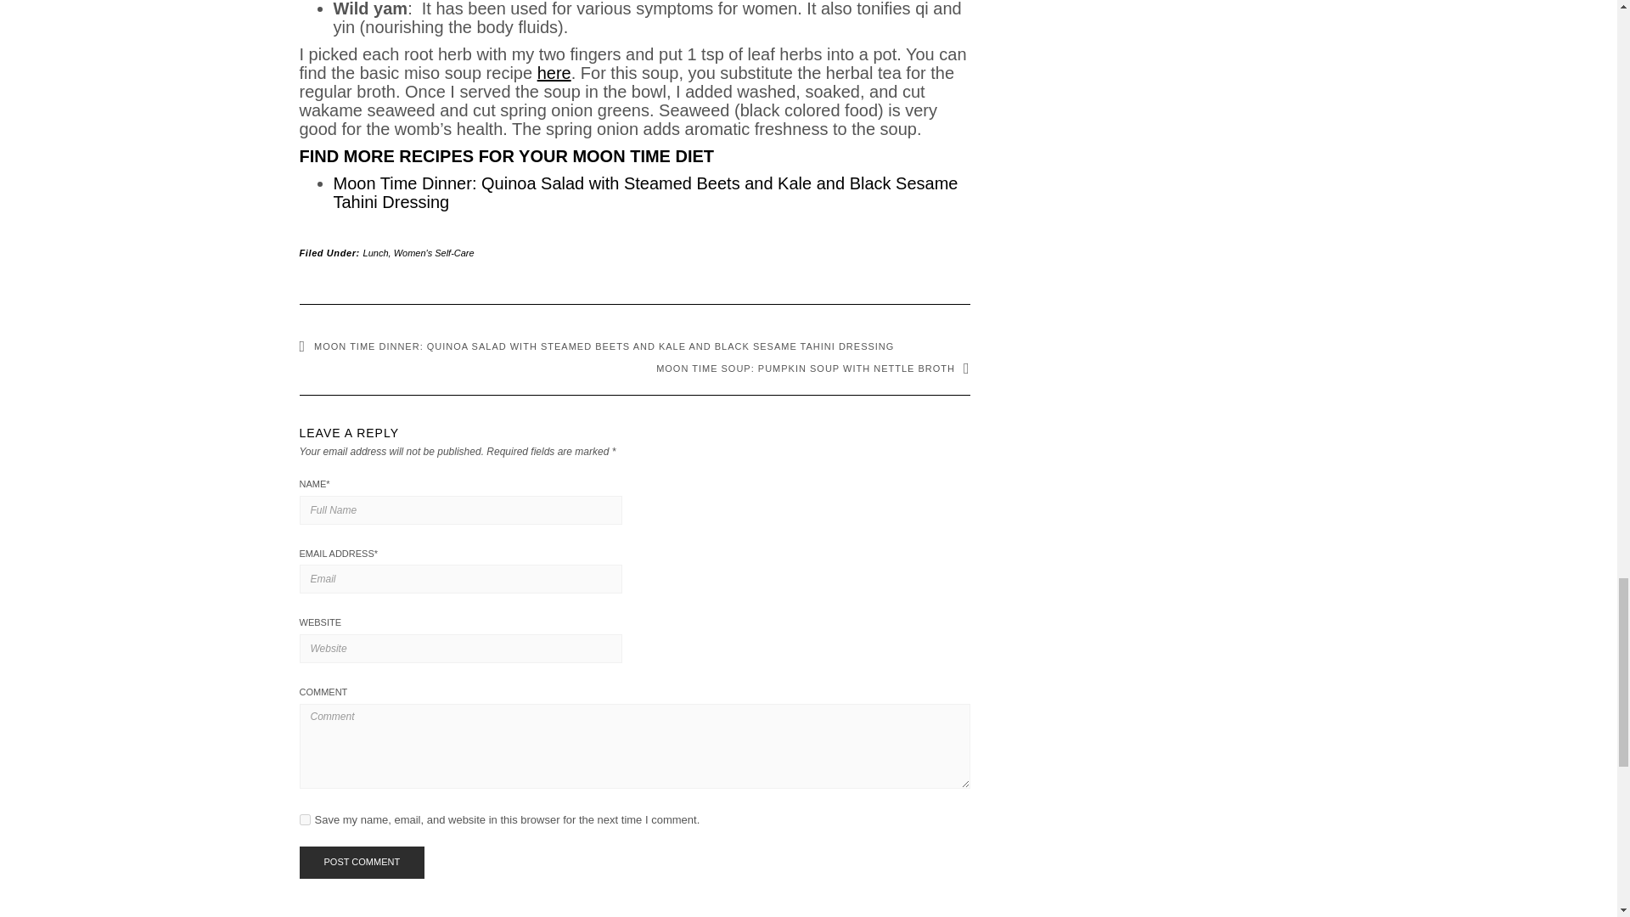  I want to click on yes, so click(304, 820).